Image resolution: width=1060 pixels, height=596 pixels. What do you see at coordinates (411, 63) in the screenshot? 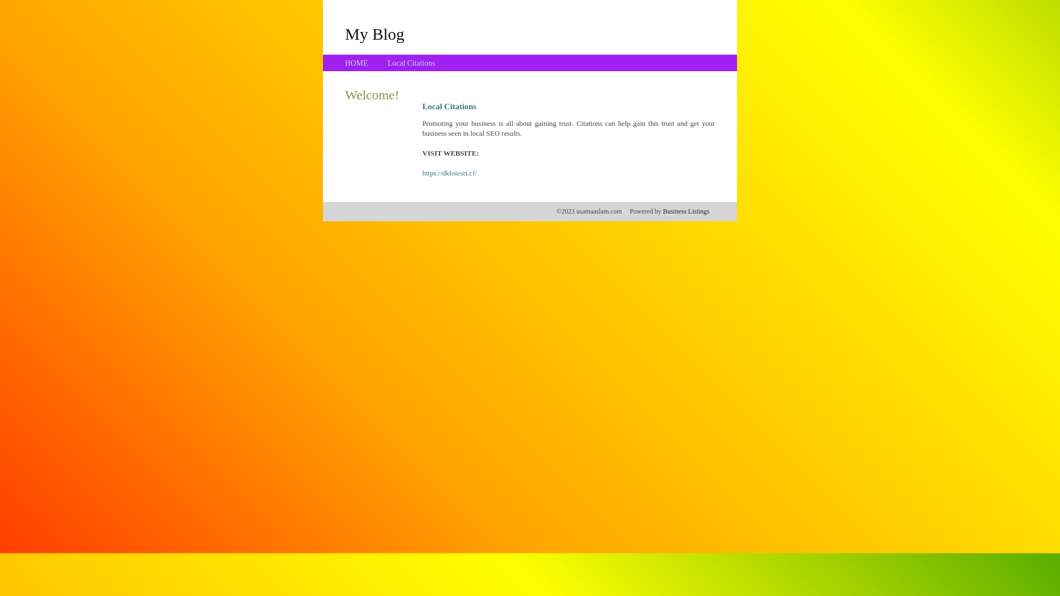
I see `Local Citations` at bounding box center [411, 63].